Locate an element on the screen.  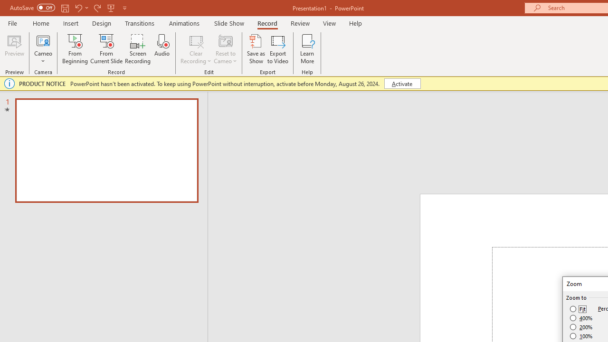
100% is located at coordinates (581, 336).